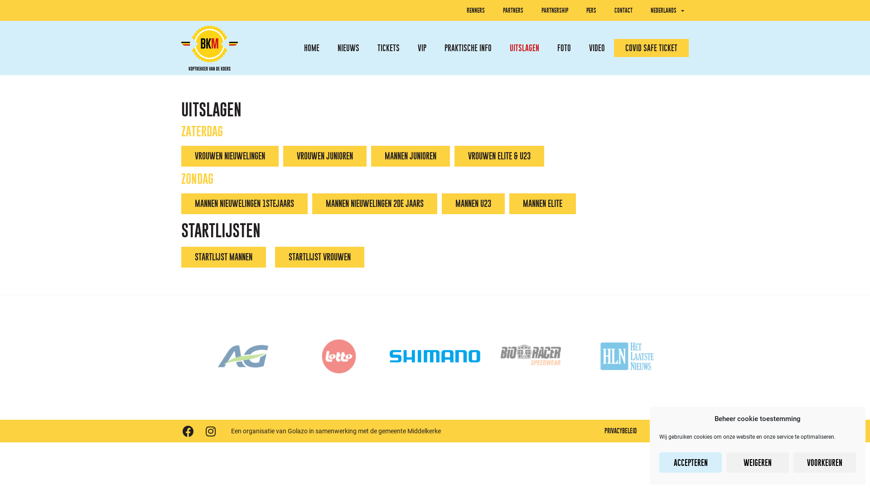 The height and width of the screenshot is (489, 870). What do you see at coordinates (348, 48) in the screenshot?
I see `NIEUWS` at bounding box center [348, 48].